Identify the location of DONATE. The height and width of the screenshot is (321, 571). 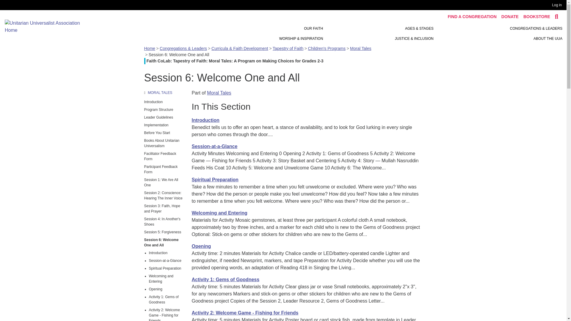
(510, 17).